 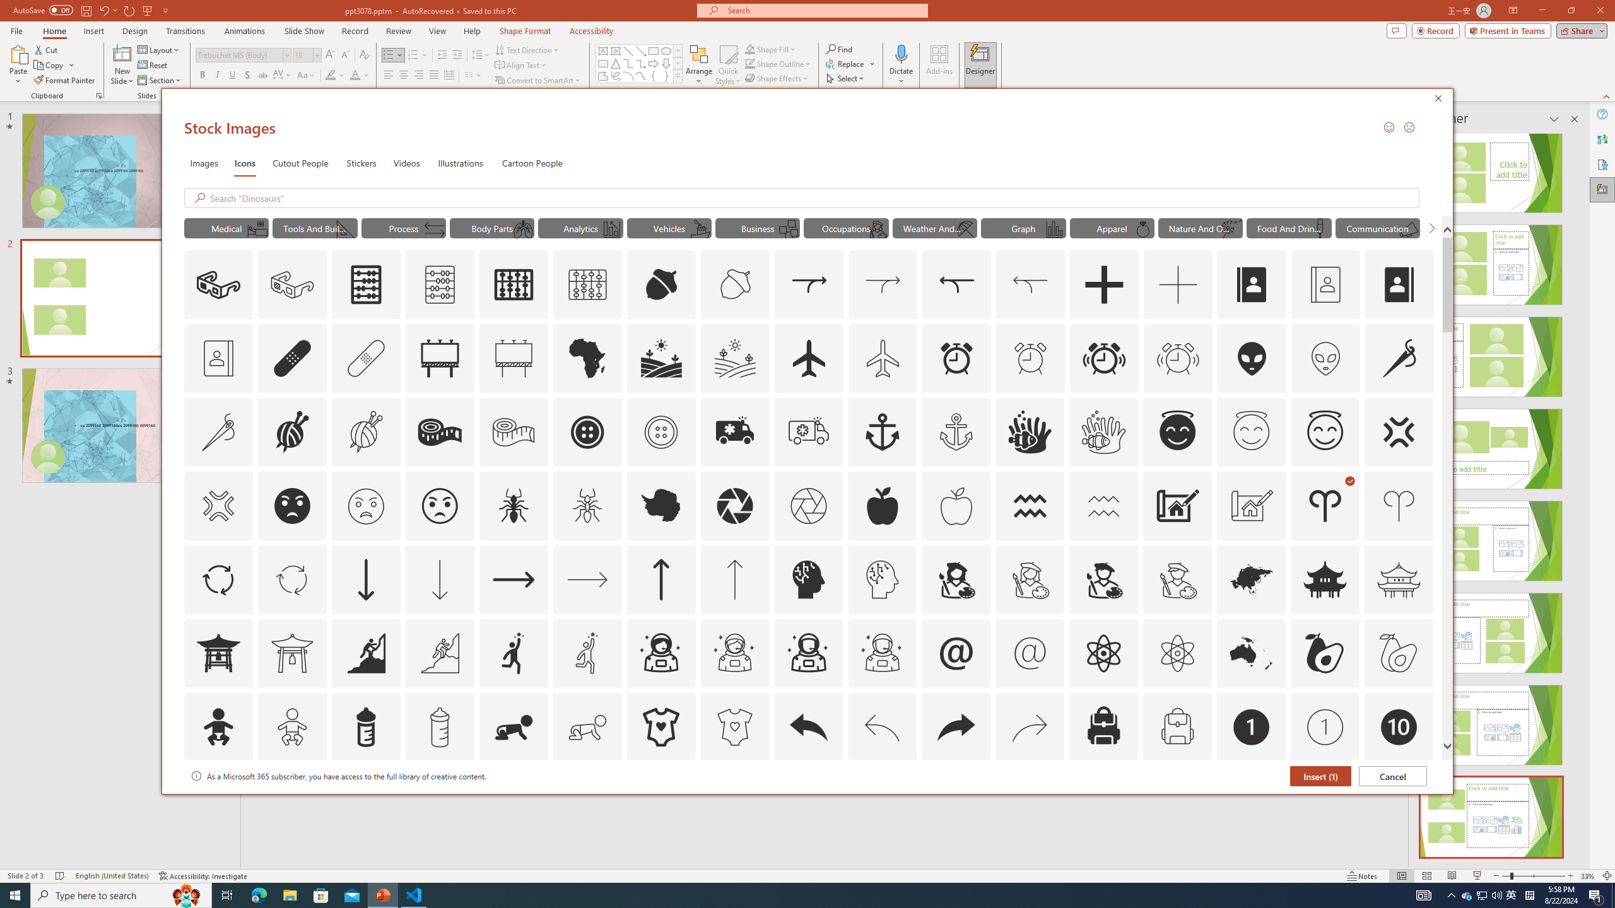 What do you see at coordinates (218, 727) in the screenshot?
I see `AutomationID: Icons_Baby` at bounding box center [218, 727].